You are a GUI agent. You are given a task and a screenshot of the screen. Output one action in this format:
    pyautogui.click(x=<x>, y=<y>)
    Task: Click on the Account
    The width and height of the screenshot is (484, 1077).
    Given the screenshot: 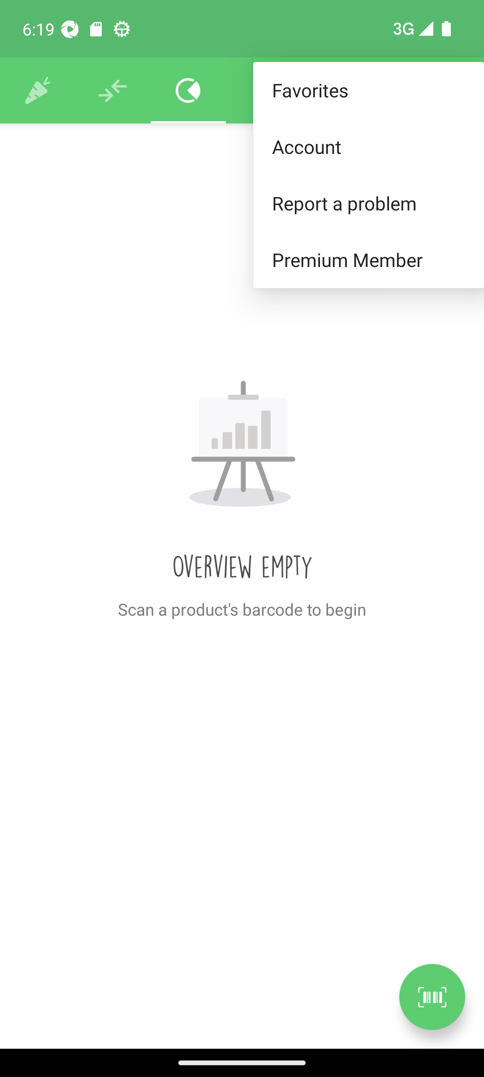 What is the action you would take?
    pyautogui.click(x=368, y=146)
    